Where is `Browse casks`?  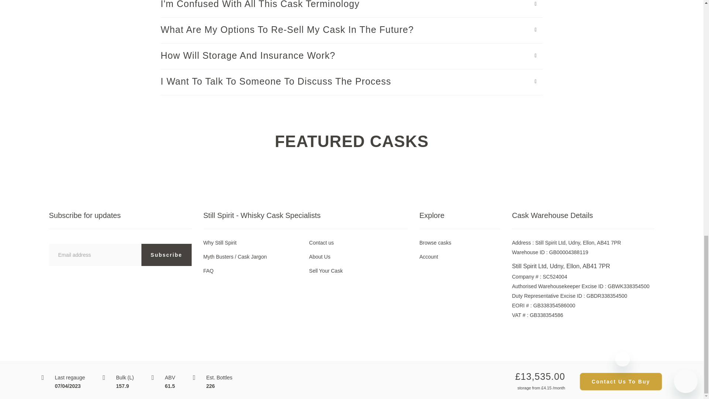
Browse casks is located at coordinates (435, 243).